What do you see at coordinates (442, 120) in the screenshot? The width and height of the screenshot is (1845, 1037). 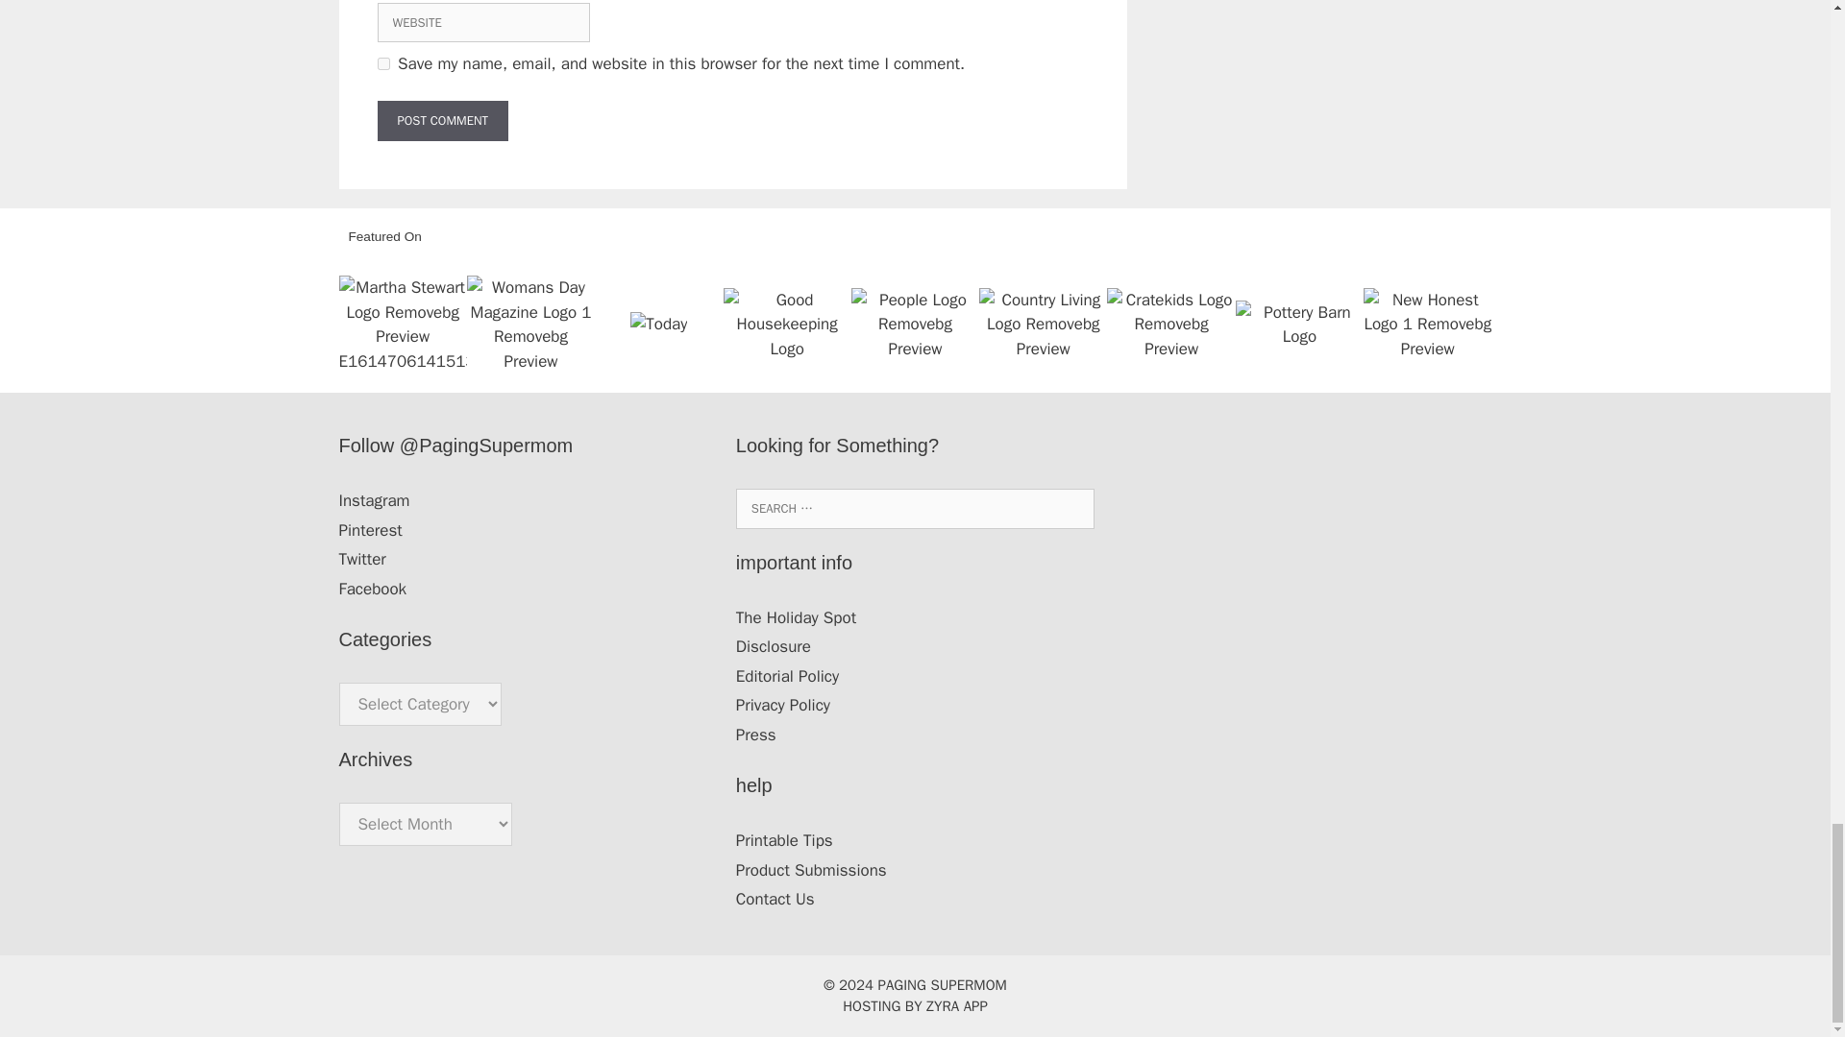 I see `Post Comment` at bounding box center [442, 120].